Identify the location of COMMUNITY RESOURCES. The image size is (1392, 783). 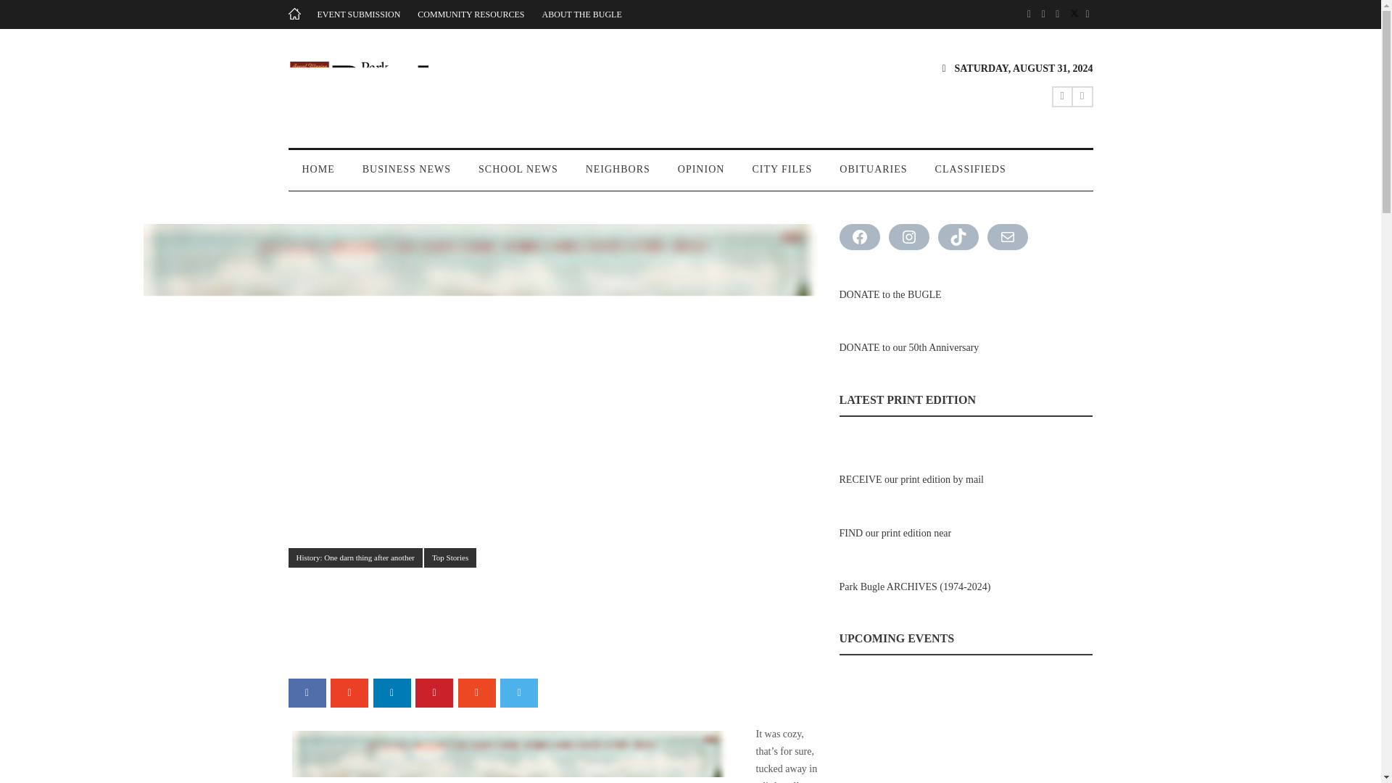
(471, 14).